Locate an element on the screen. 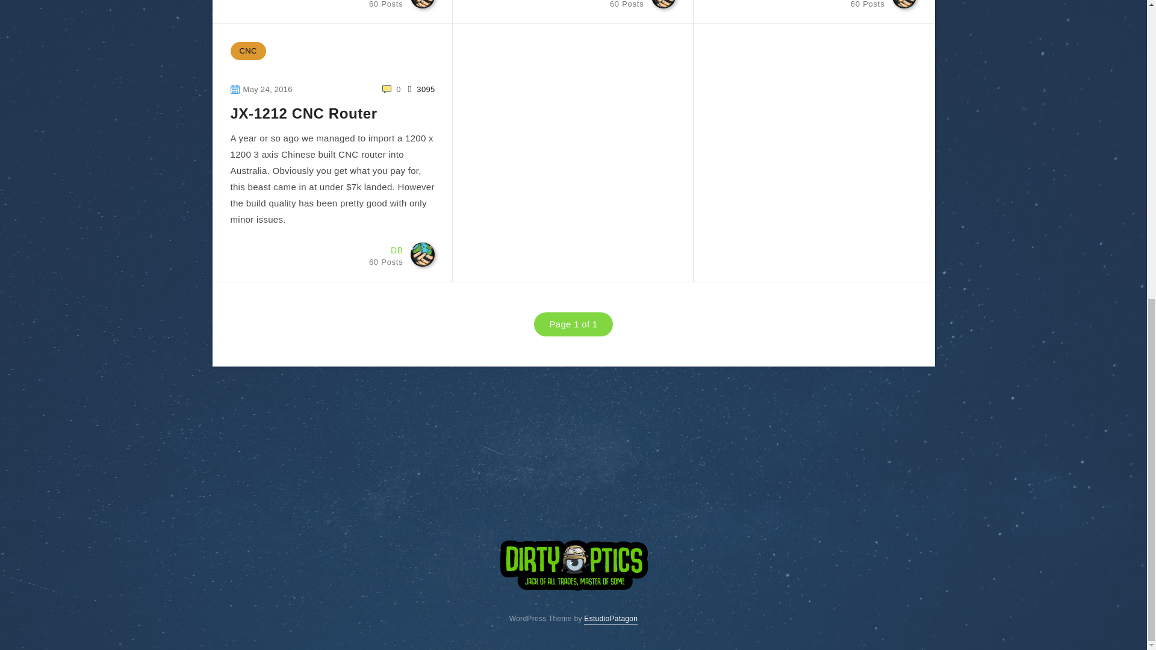  0 is located at coordinates (388, 253).